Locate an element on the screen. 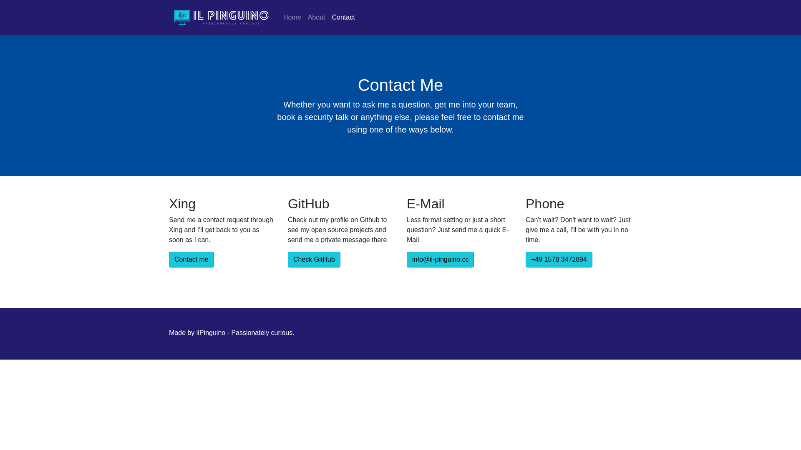 The width and height of the screenshot is (801, 450). Contact me is located at coordinates (191, 260).